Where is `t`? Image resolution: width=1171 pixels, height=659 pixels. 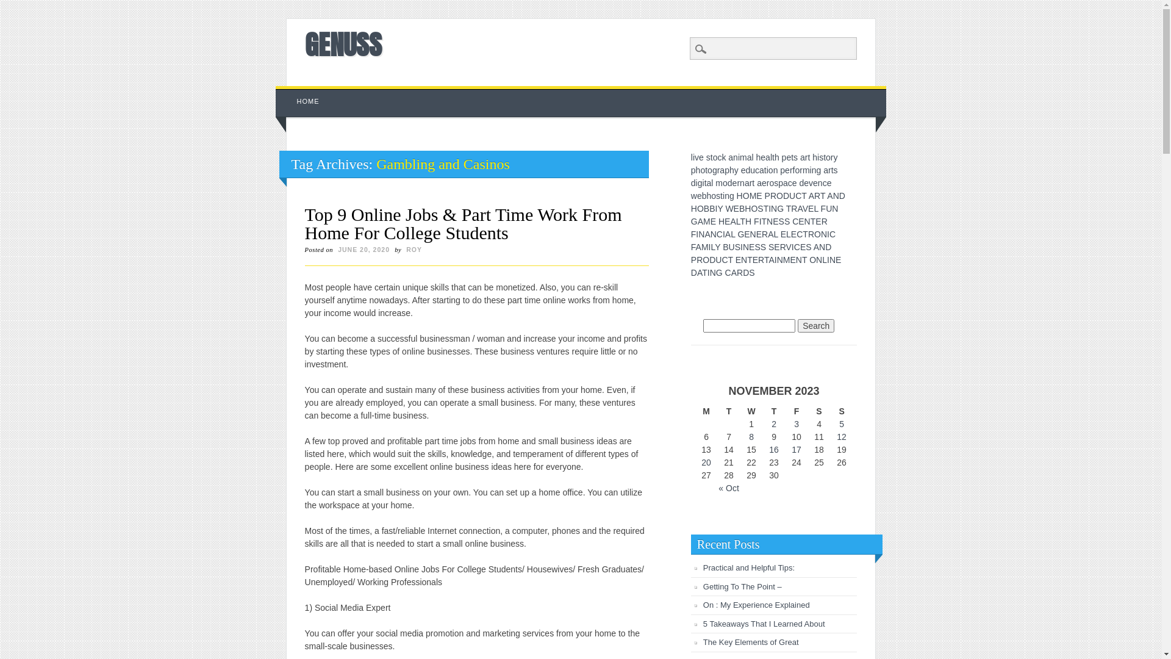 t is located at coordinates (792, 157).